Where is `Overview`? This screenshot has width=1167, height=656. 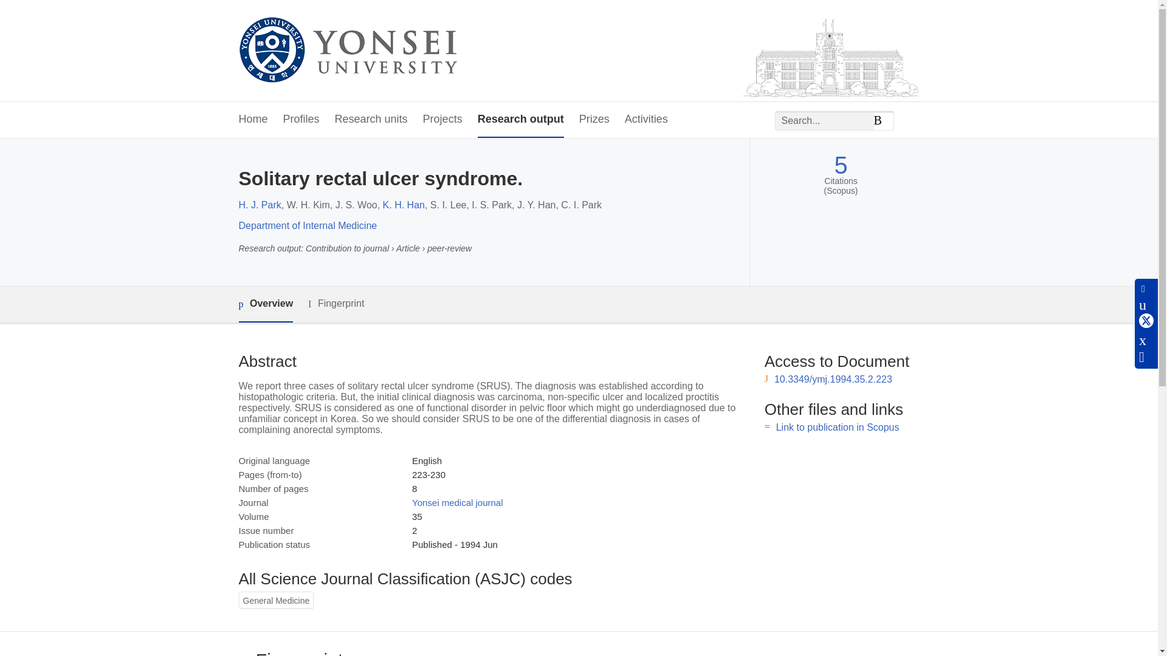
Overview is located at coordinates (265, 304).